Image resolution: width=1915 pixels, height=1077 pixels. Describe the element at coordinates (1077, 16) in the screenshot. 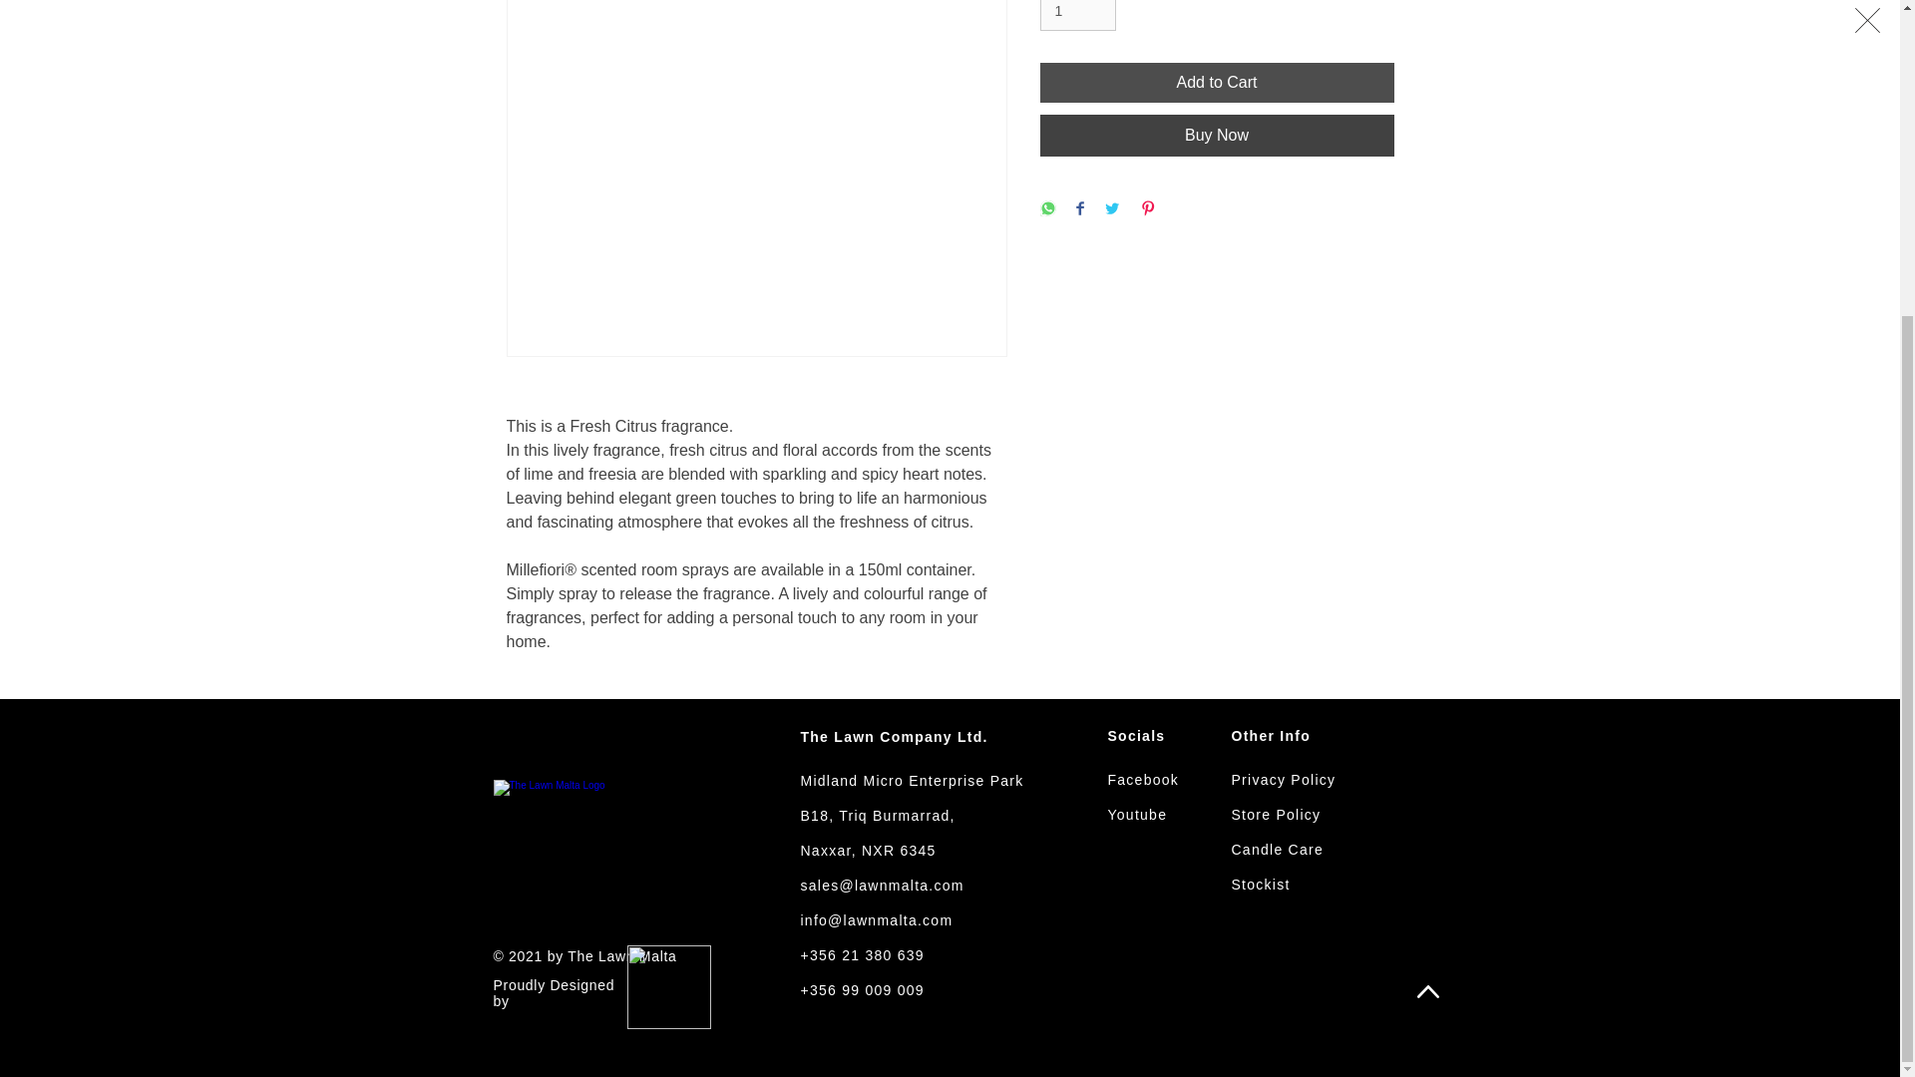

I see `1` at that location.